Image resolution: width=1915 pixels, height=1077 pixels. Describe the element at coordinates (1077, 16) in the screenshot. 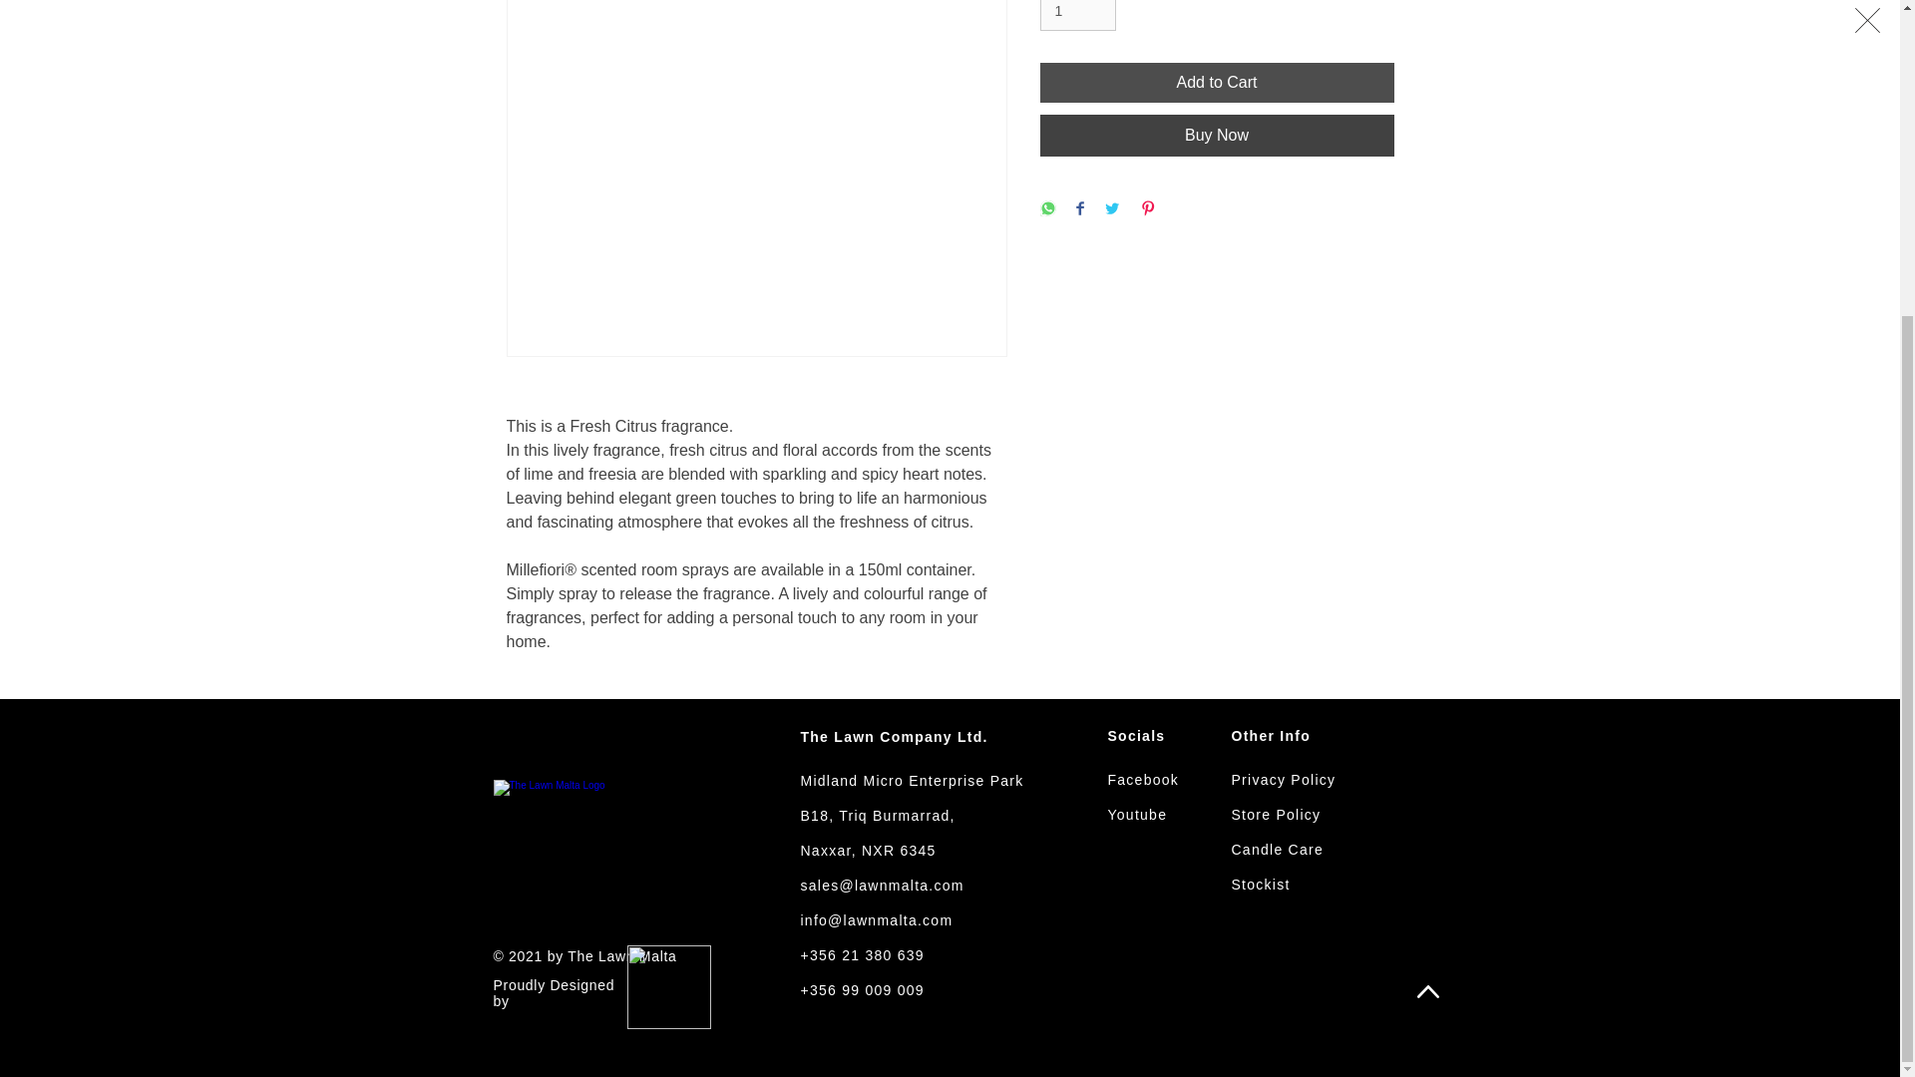

I see `1` at that location.